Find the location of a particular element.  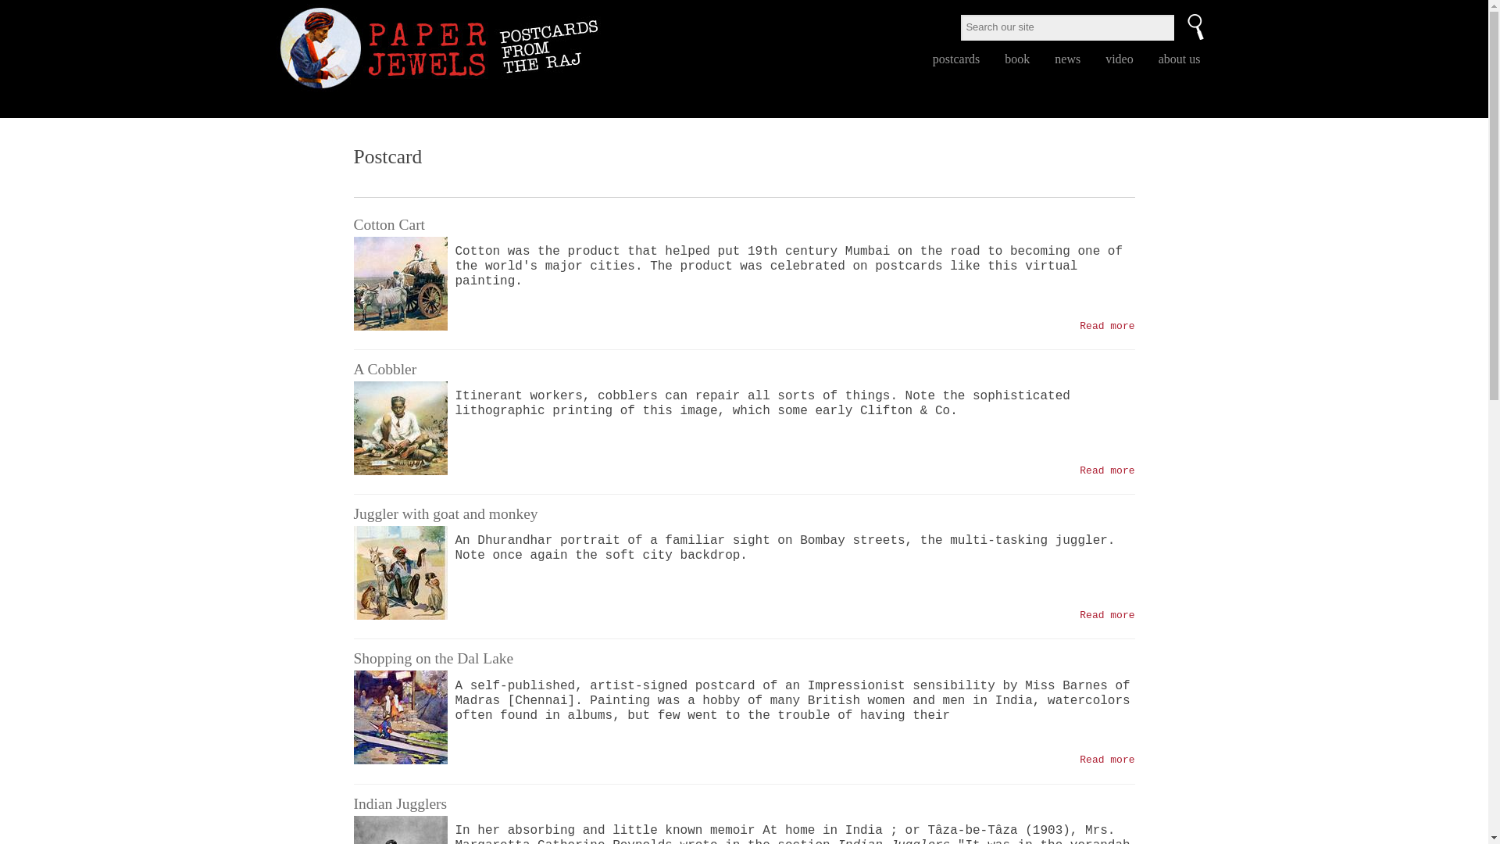

about us is located at coordinates (1180, 59).